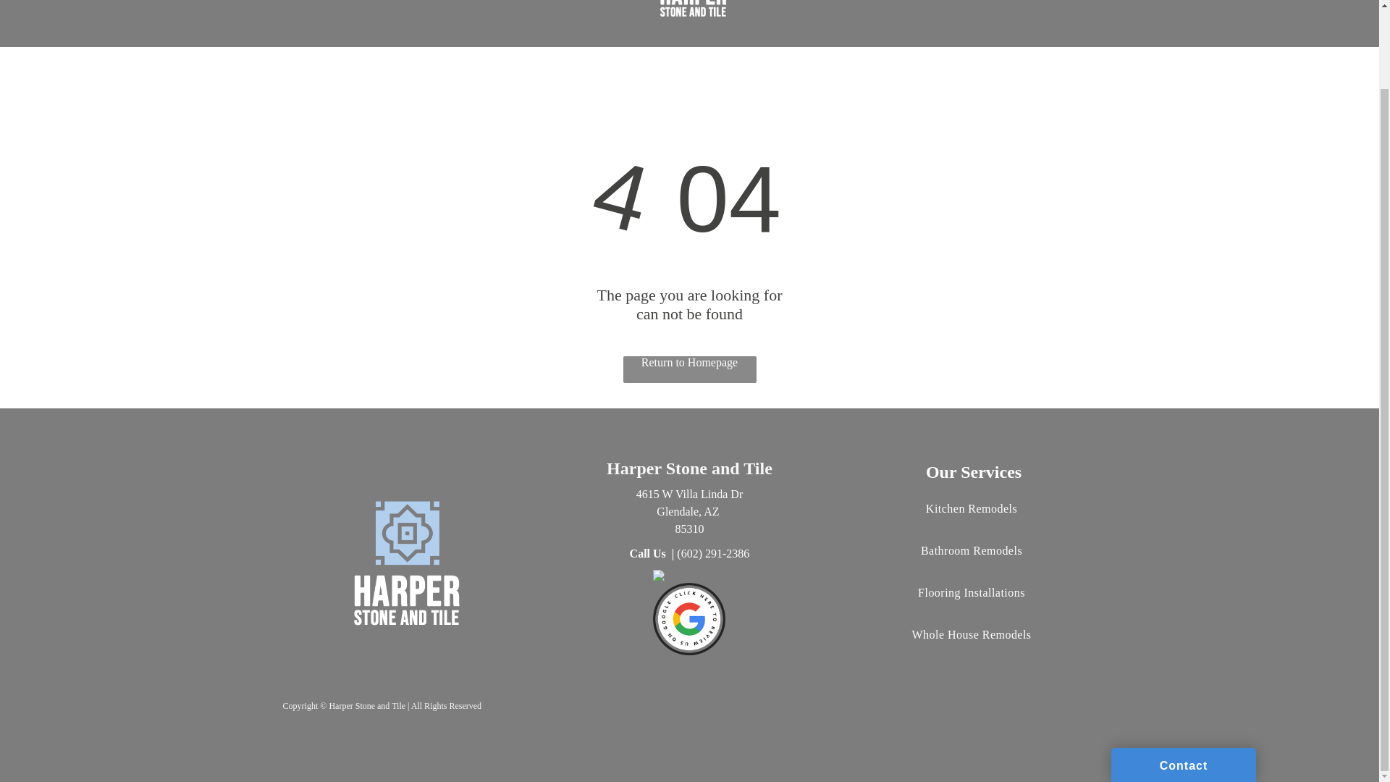 The height and width of the screenshot is (782, 1390). What do you see at coordinates (972, 523) in the screenshot?
I see `Kitchen Remodels` at bounding box center [972, 523].